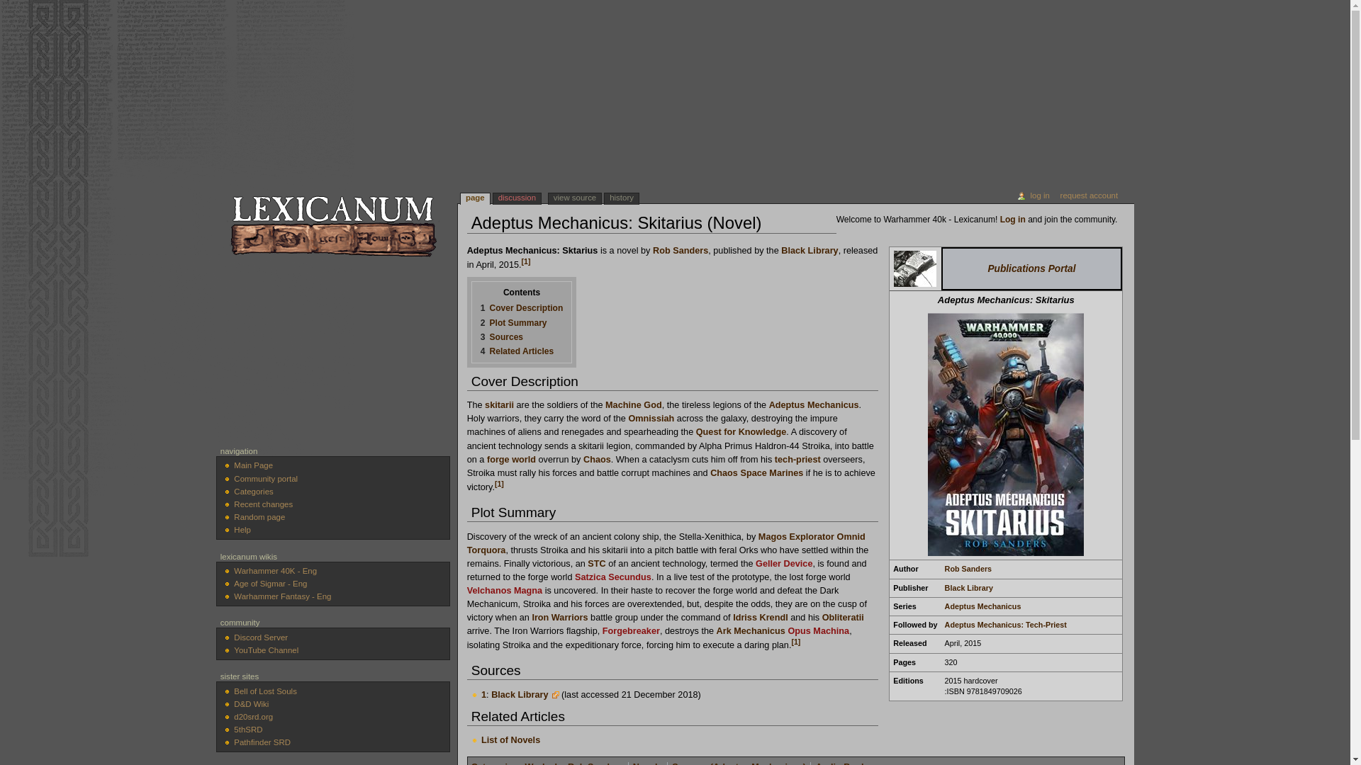 The height and width of the screenshot is (765, 1361). I want to click on Satzica Secundus, so click(612, 577).